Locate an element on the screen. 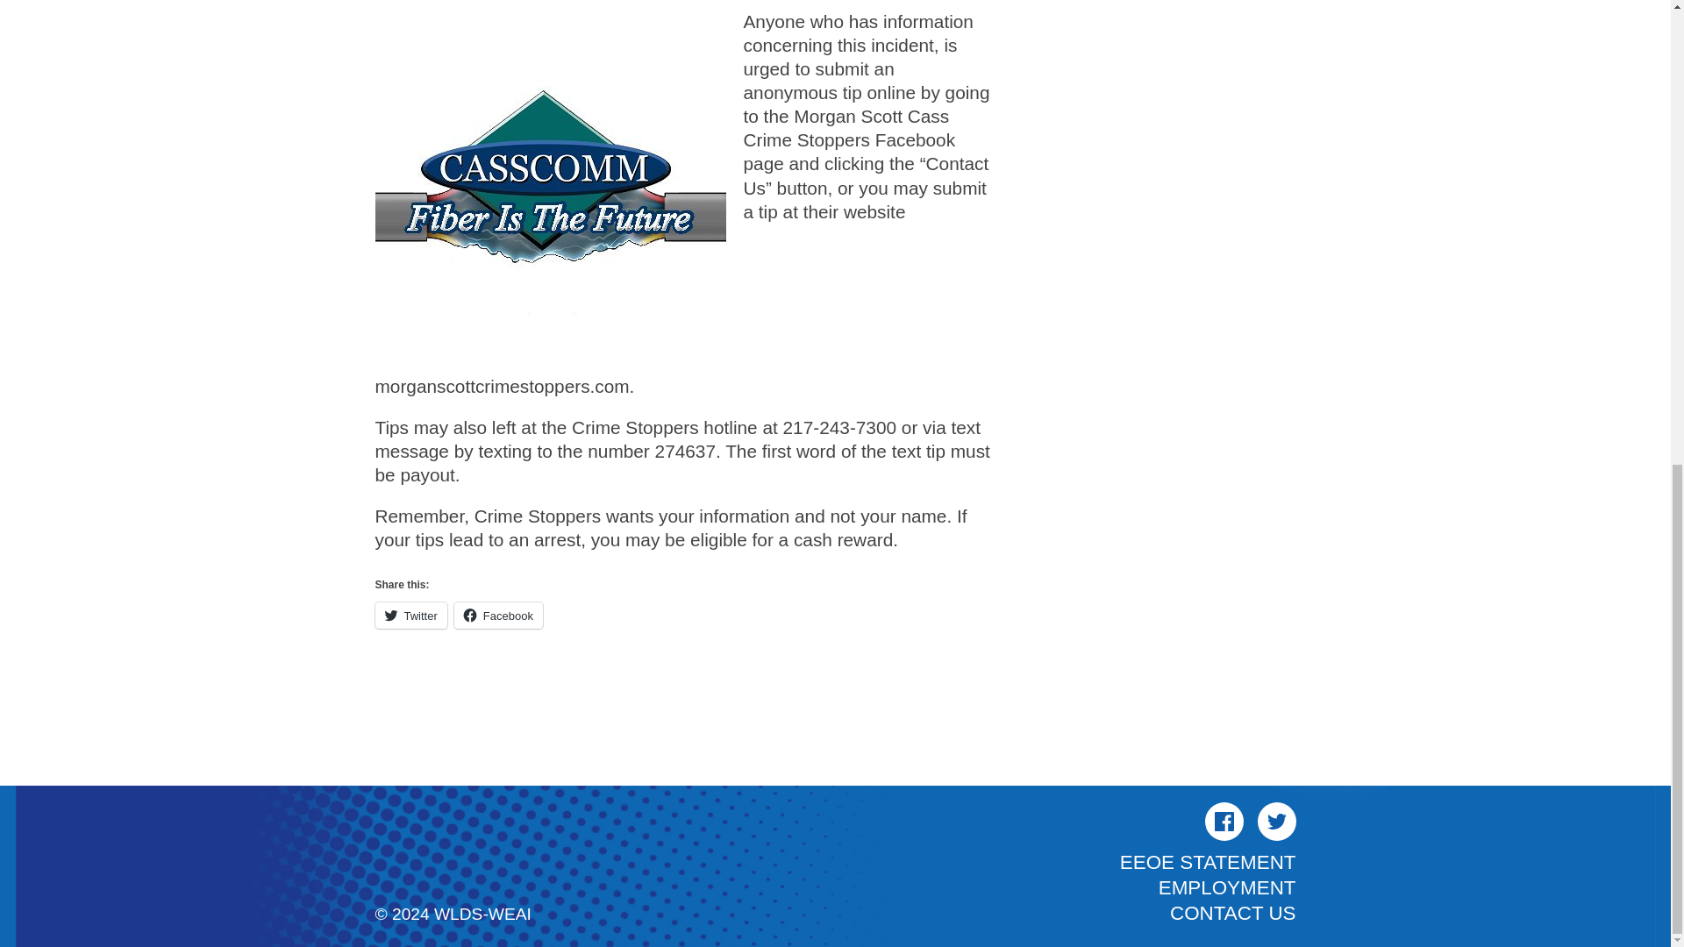 This screenshot has height=947, width=1684. CONTACT US is located at coordinates (1232, 914).